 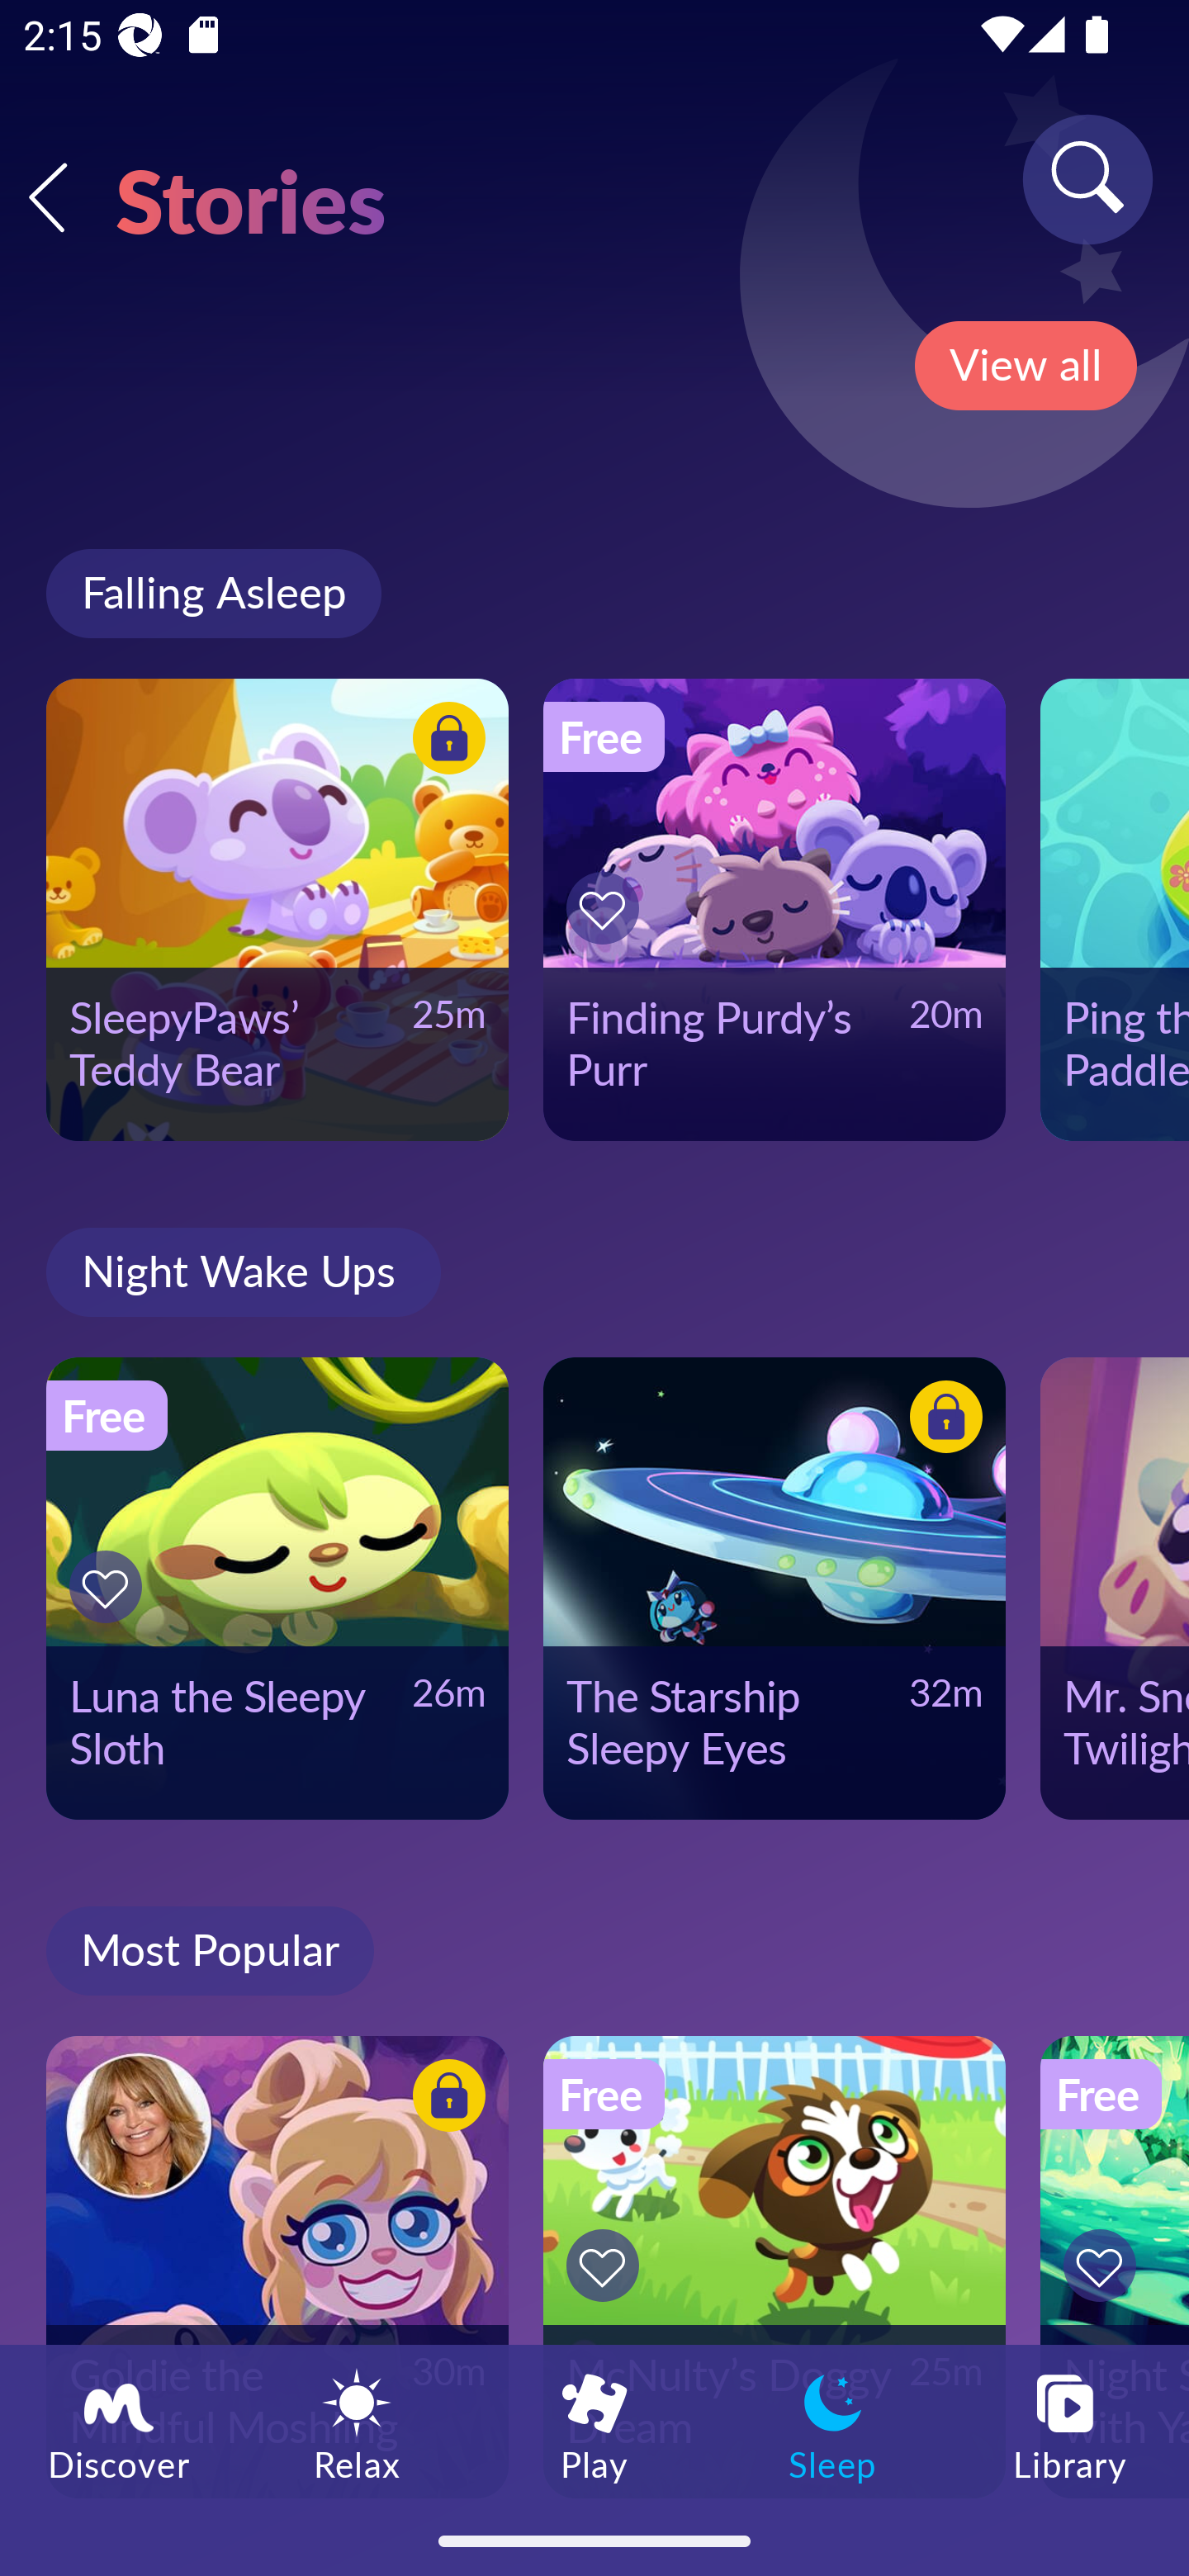 I want to click on Button, so click(x=1105, y=2266).